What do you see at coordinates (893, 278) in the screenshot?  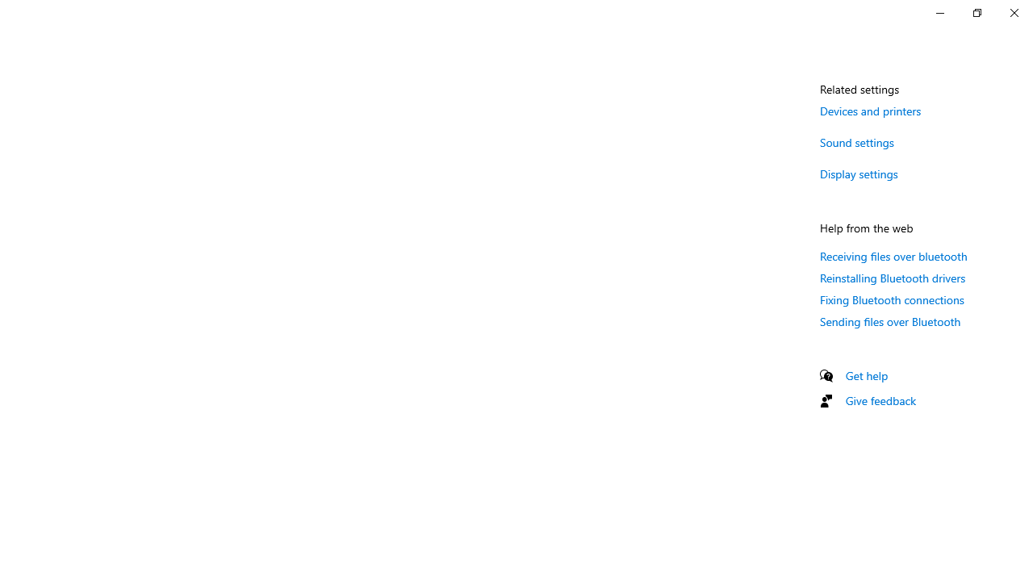 I see `Reinstalling Bluetooth drivers` at bounding box center [893, 278].